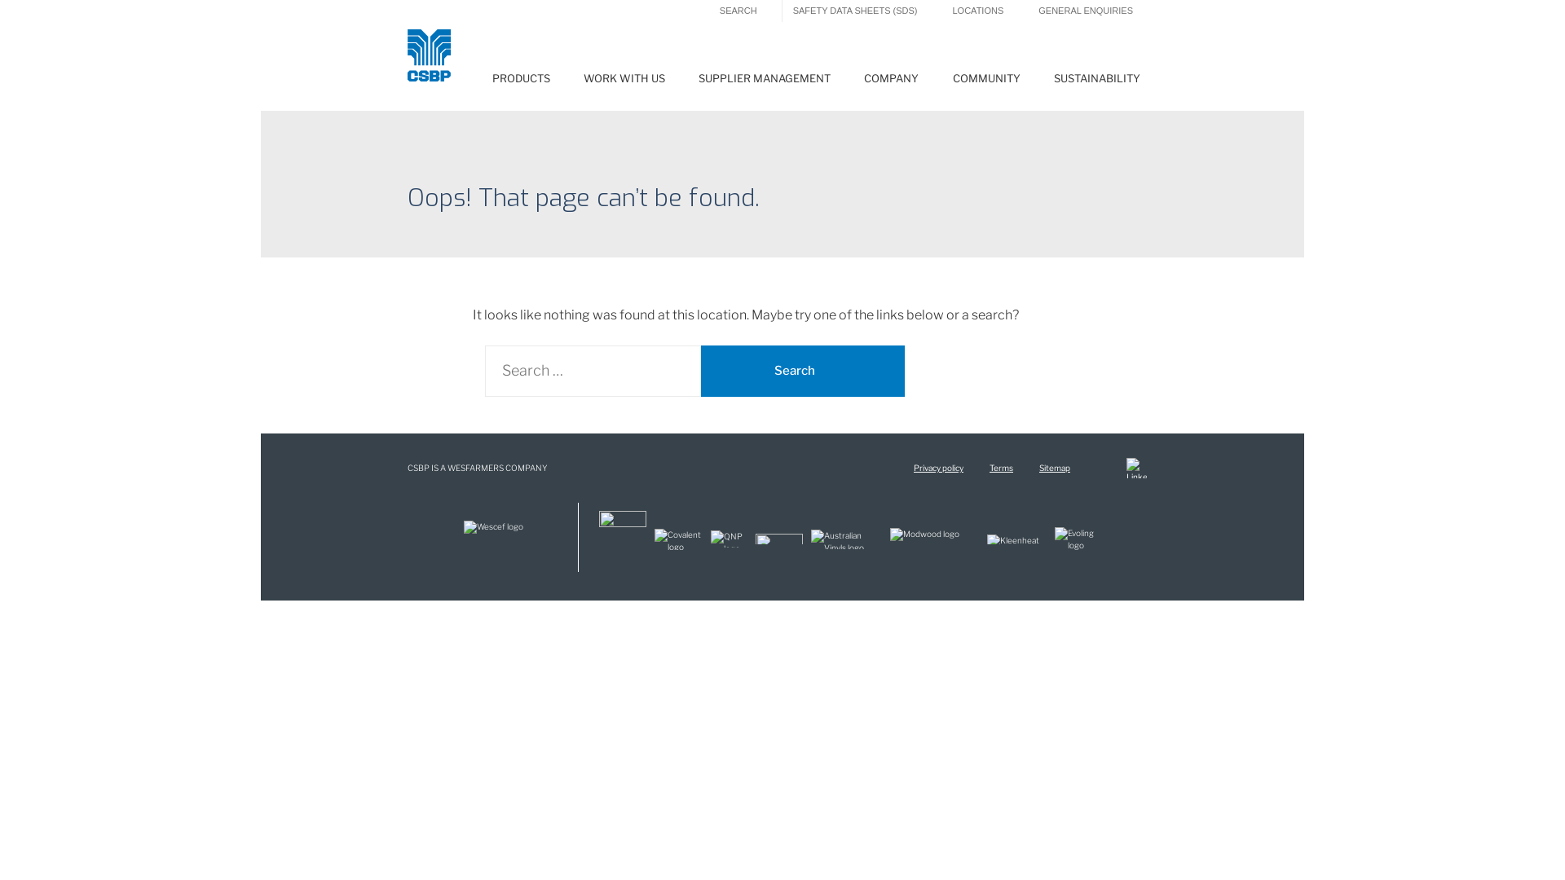 The width and height of the screenshot is (1565, 880). I want to click on WORK WITH US, so click(624, 82).